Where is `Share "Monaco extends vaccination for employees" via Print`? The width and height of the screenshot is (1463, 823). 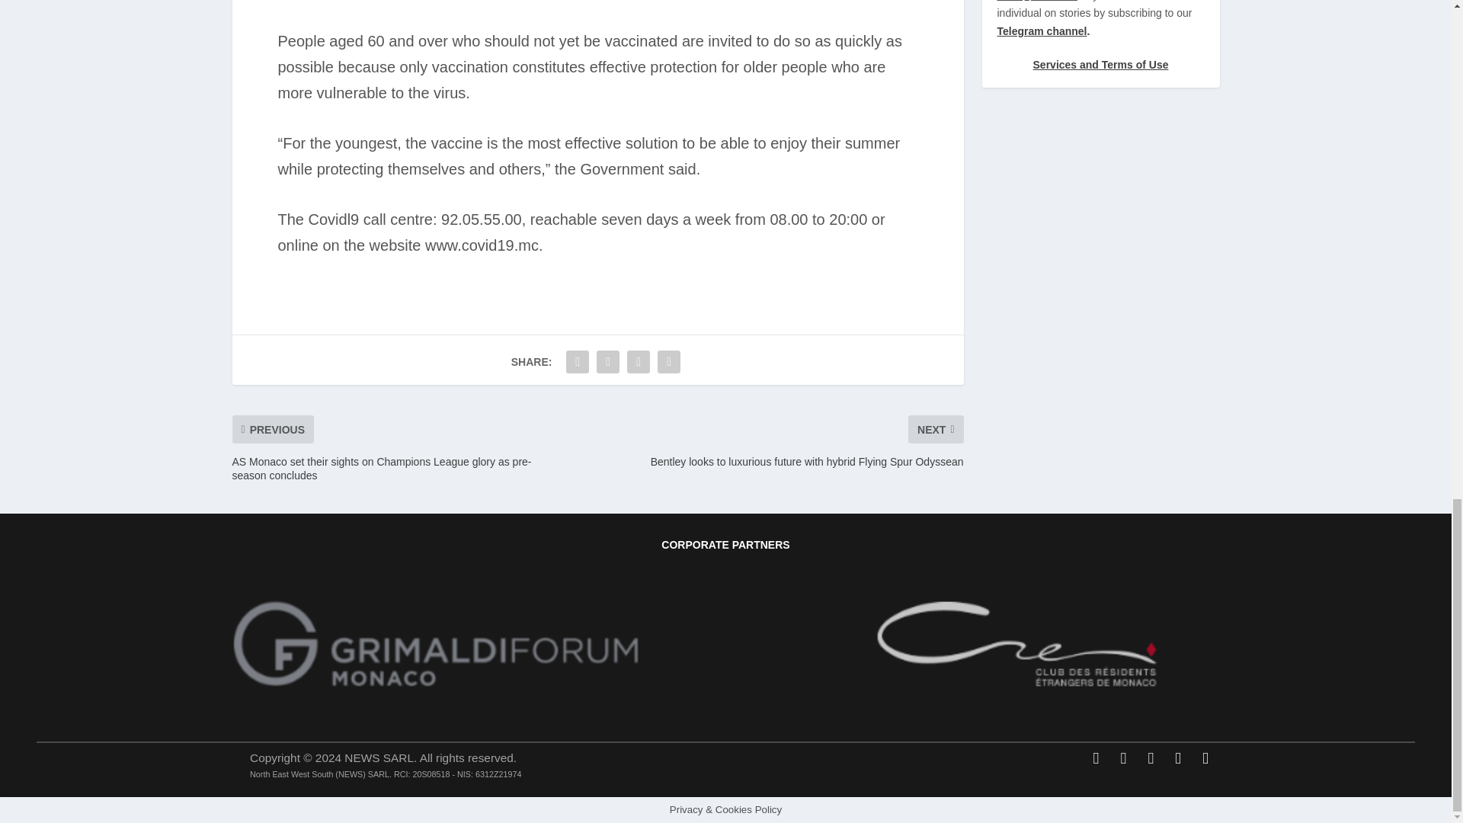 Share "Monaco extends vaccination for employees" via Print is located at coordinates (669, 361).